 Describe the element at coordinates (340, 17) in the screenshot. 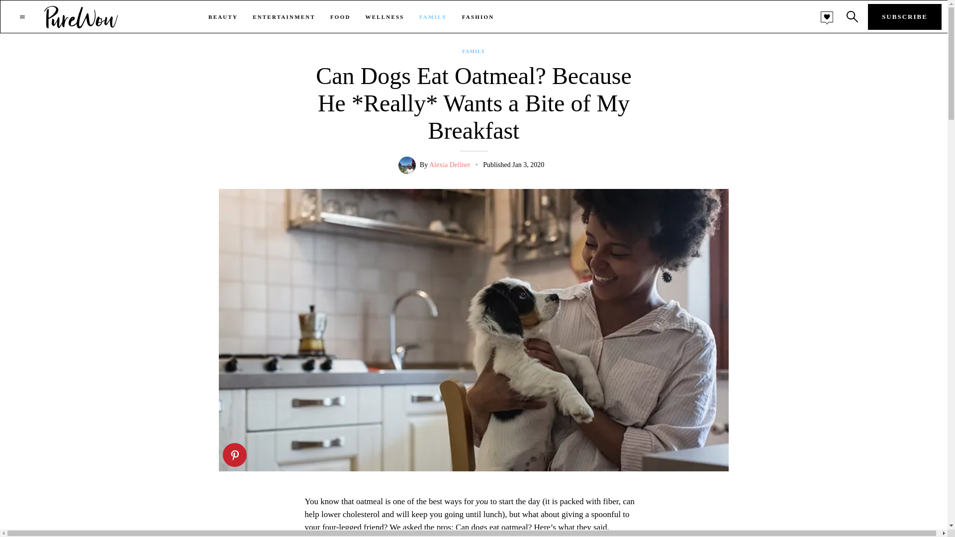

I see `FOOD` at that location.